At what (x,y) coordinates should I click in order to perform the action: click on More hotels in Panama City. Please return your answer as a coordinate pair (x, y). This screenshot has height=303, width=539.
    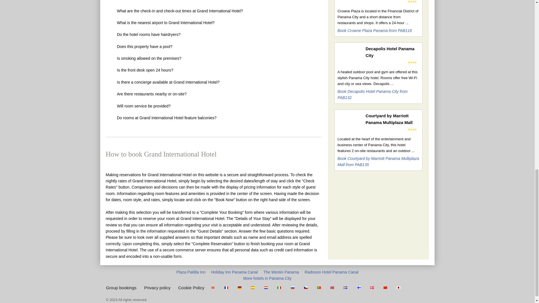
    Looking at the image, I should click on (267, 278).